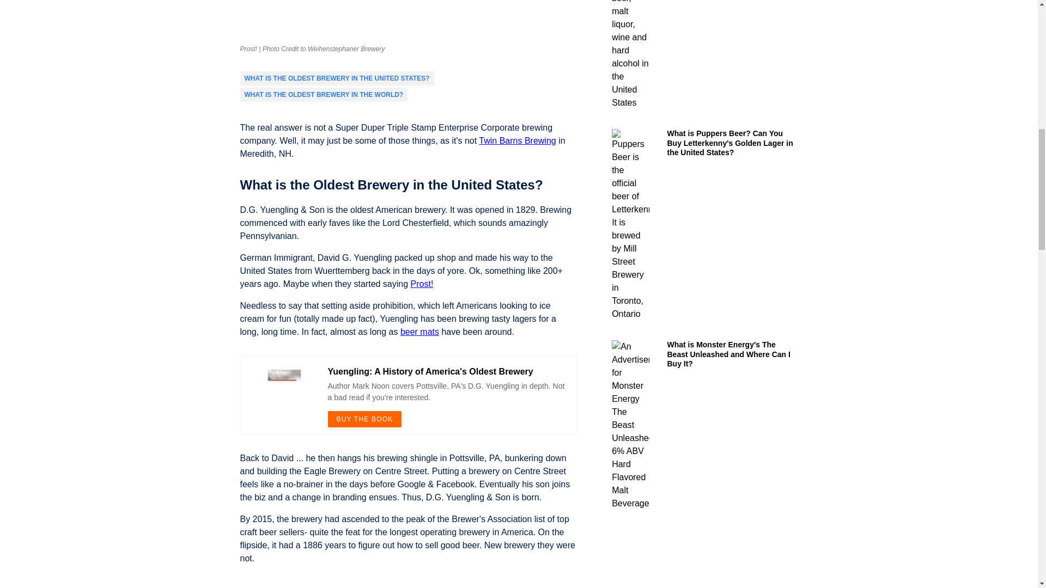  Describe the element at coordinates (336, 78) in the screenshot. I see `WHAT IS THE OLDEST BREWERY IN THE UNITED STATES?` at that location.